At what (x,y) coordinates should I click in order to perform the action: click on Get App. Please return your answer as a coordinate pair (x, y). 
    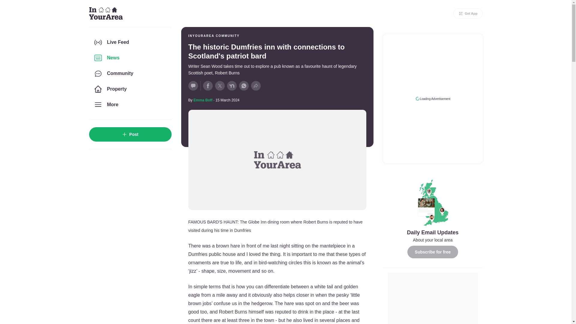
    Looking at the image, I should click on (468, 13).